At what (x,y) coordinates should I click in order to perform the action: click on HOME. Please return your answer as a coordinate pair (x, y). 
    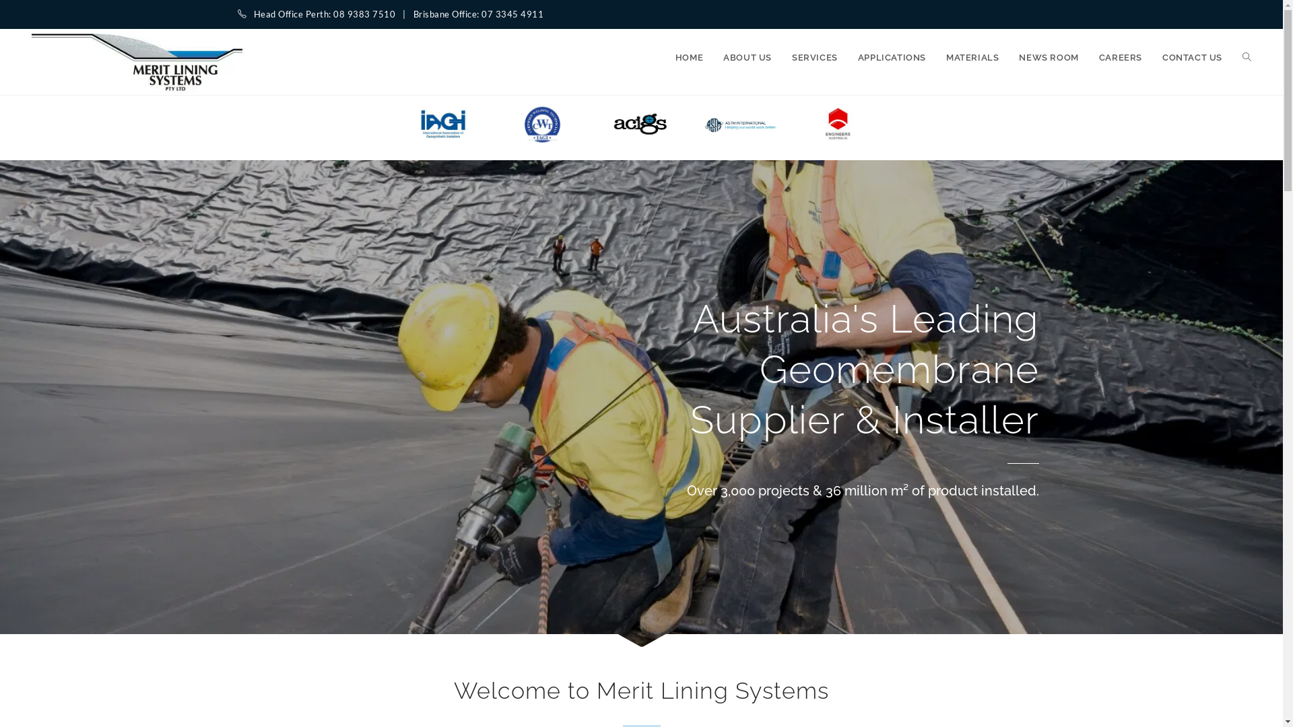
    Looking at the image, I should click on (689, 58).